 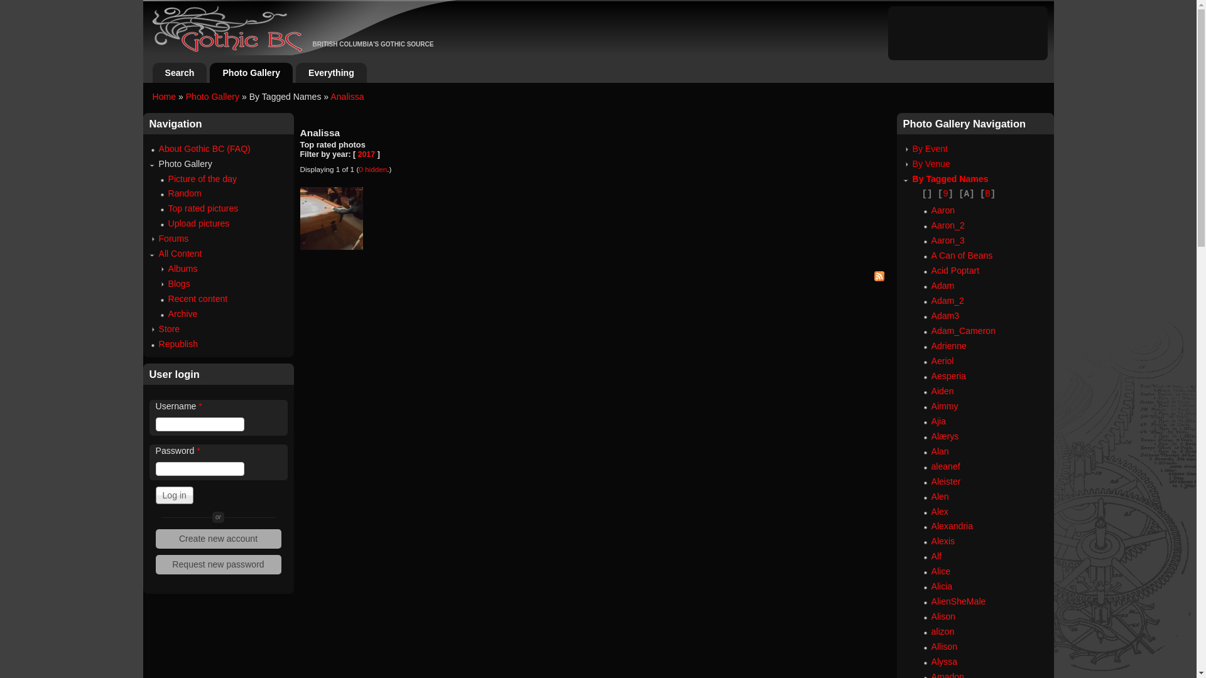 What do you see at coordinates (940, 451) in the screenshot?
I see `Alan` at bounding box center [940, 451].